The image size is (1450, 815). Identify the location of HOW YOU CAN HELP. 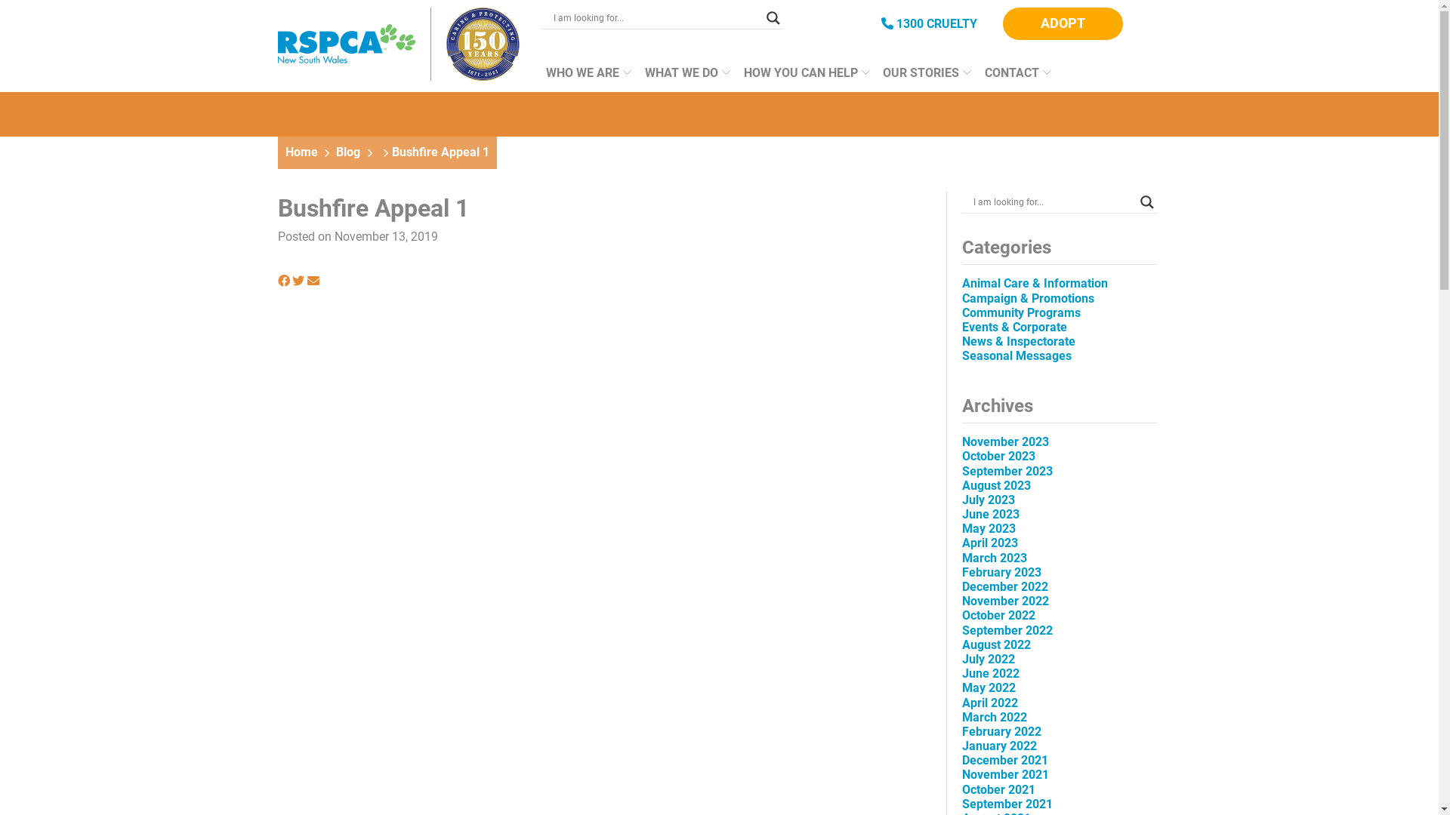
(802, 78).